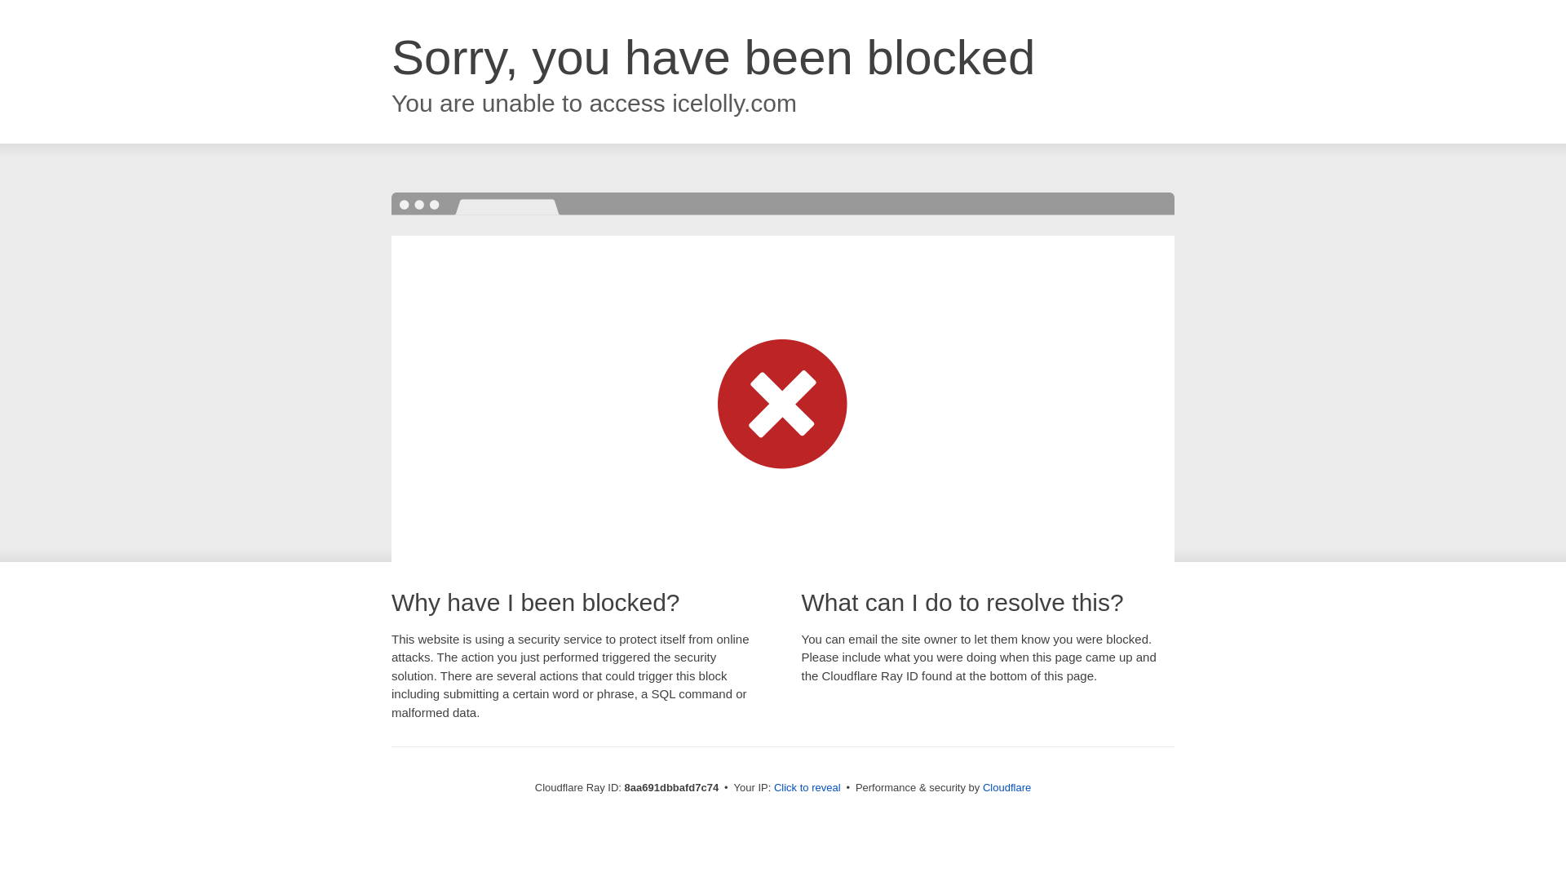 Image resolution: width=1566 pixels, height=881 pixels. I want to click on Cloudflare, so click(1006, 787).